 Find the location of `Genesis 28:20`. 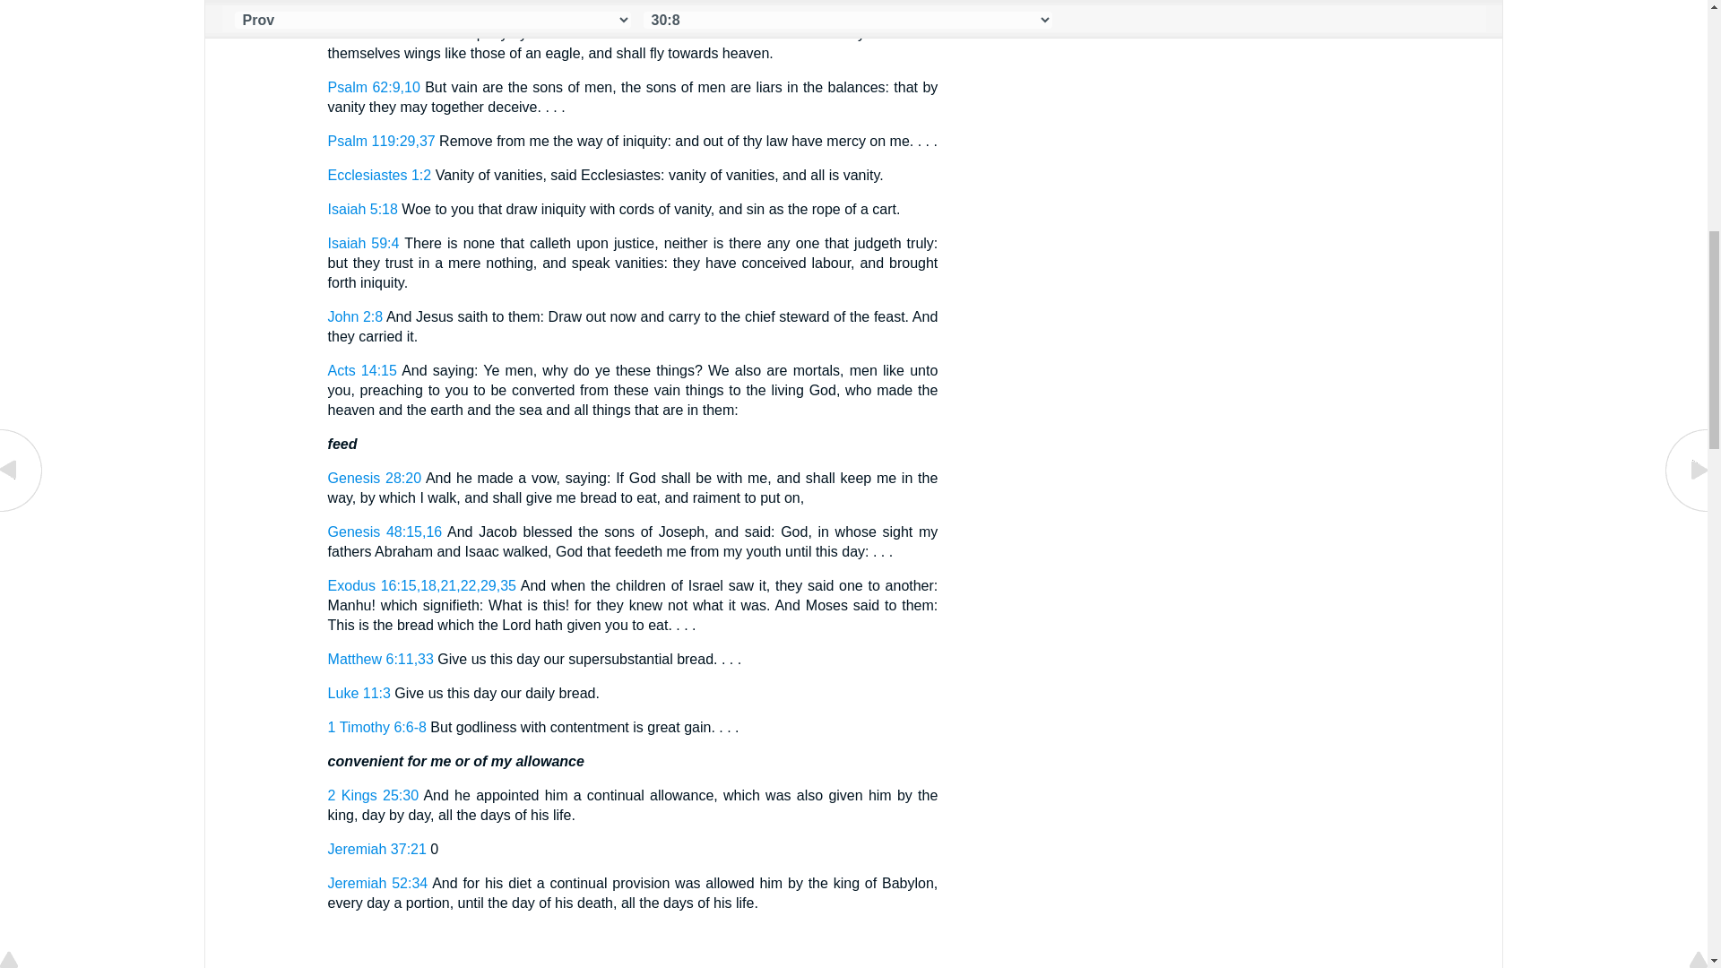

Genesis 28:20 is located at coordinates (375, 478).